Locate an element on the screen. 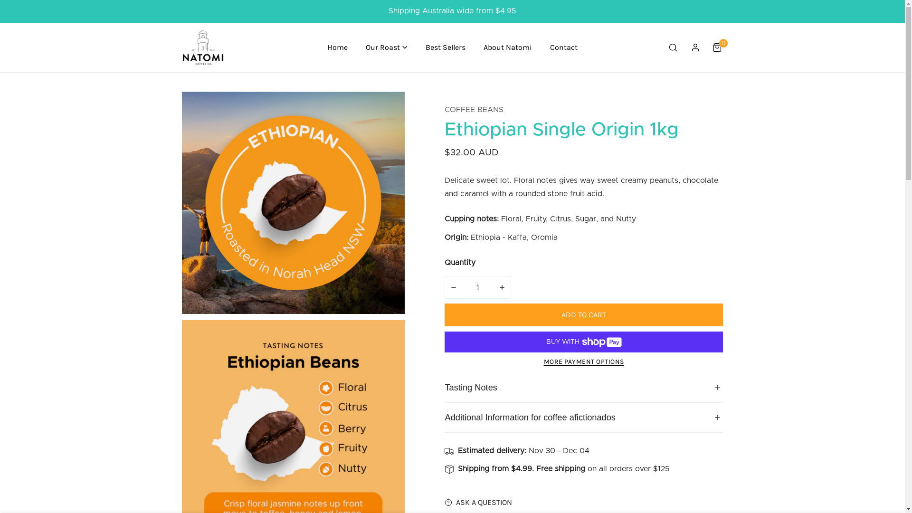  Home is located at coordinates (337, 47).